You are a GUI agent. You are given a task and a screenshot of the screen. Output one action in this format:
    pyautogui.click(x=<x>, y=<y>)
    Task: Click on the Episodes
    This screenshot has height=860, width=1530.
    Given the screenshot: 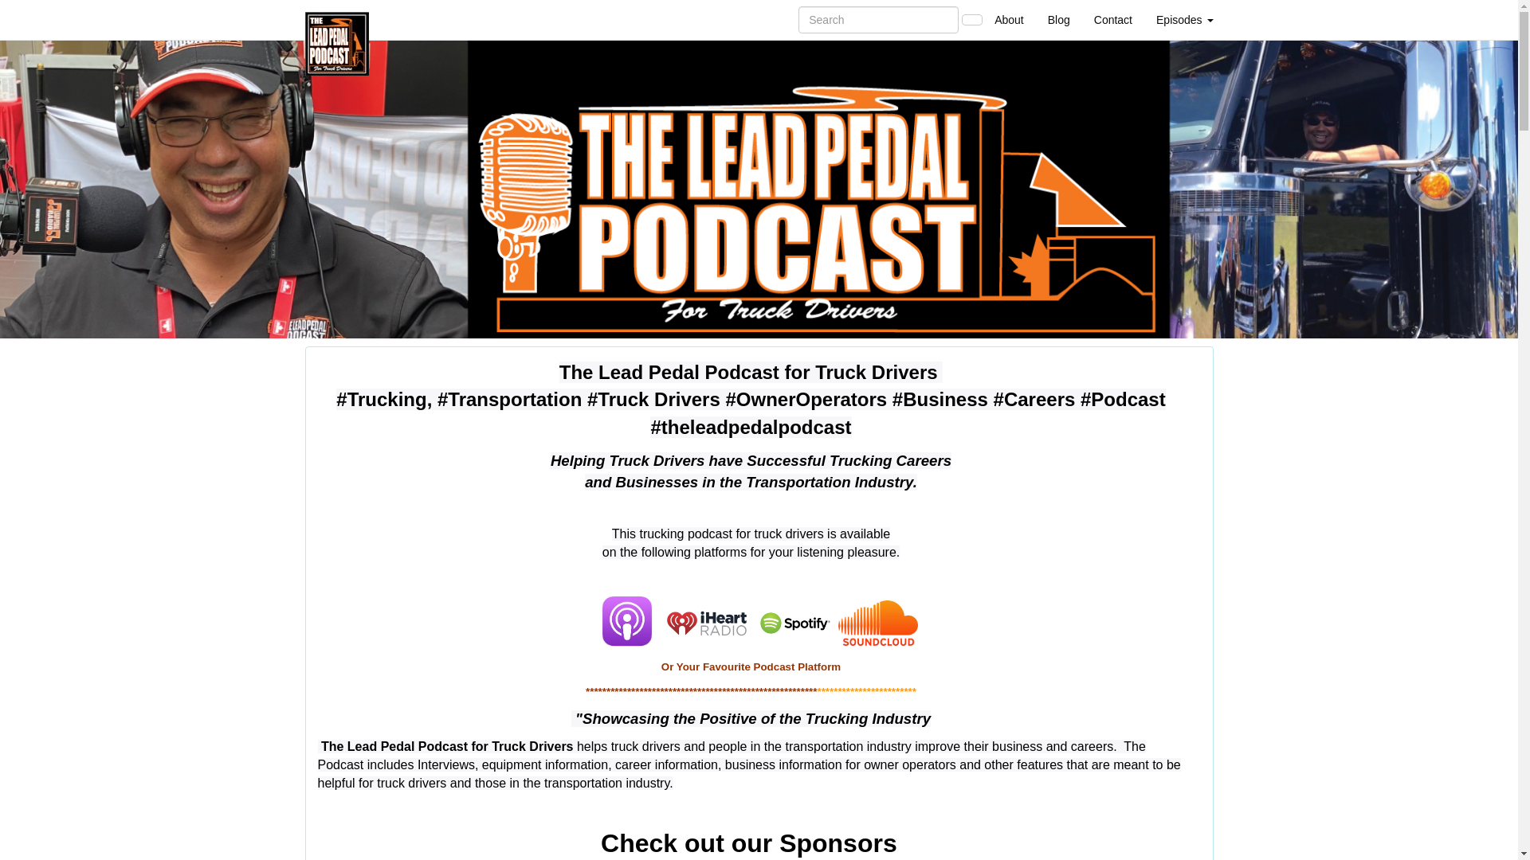 What is the action you would take?
    pyautogui.click(x=1184, y=19)
    